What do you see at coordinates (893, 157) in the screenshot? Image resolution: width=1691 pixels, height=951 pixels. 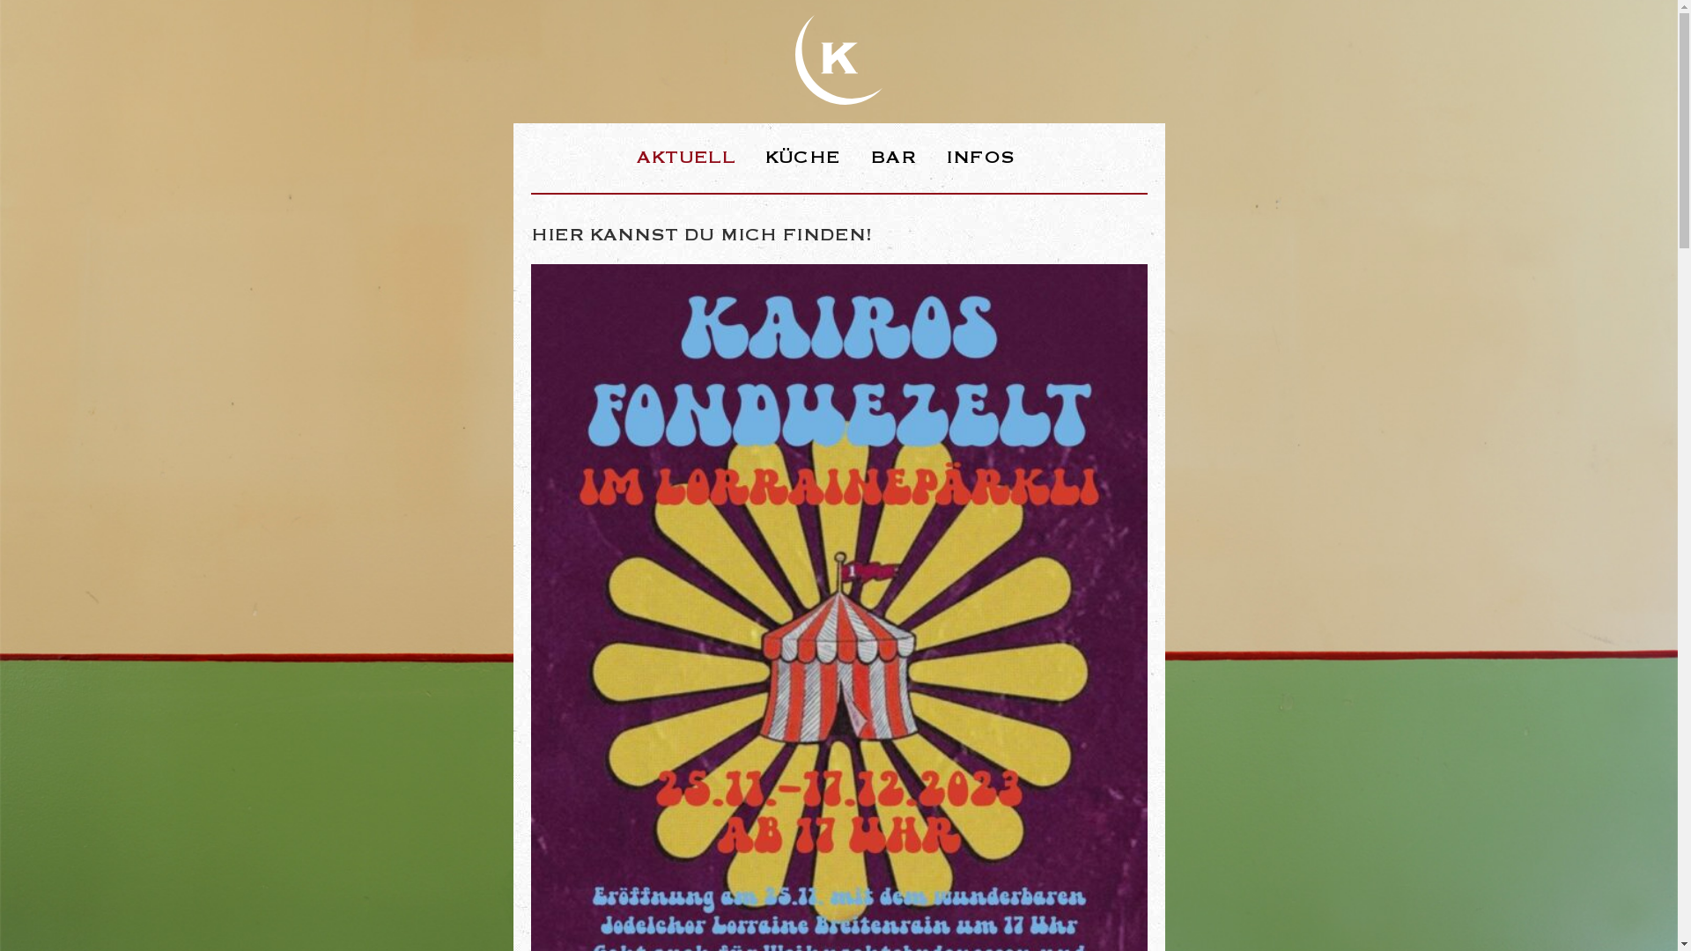 I see `BAR` at bounding box center [893, 157].